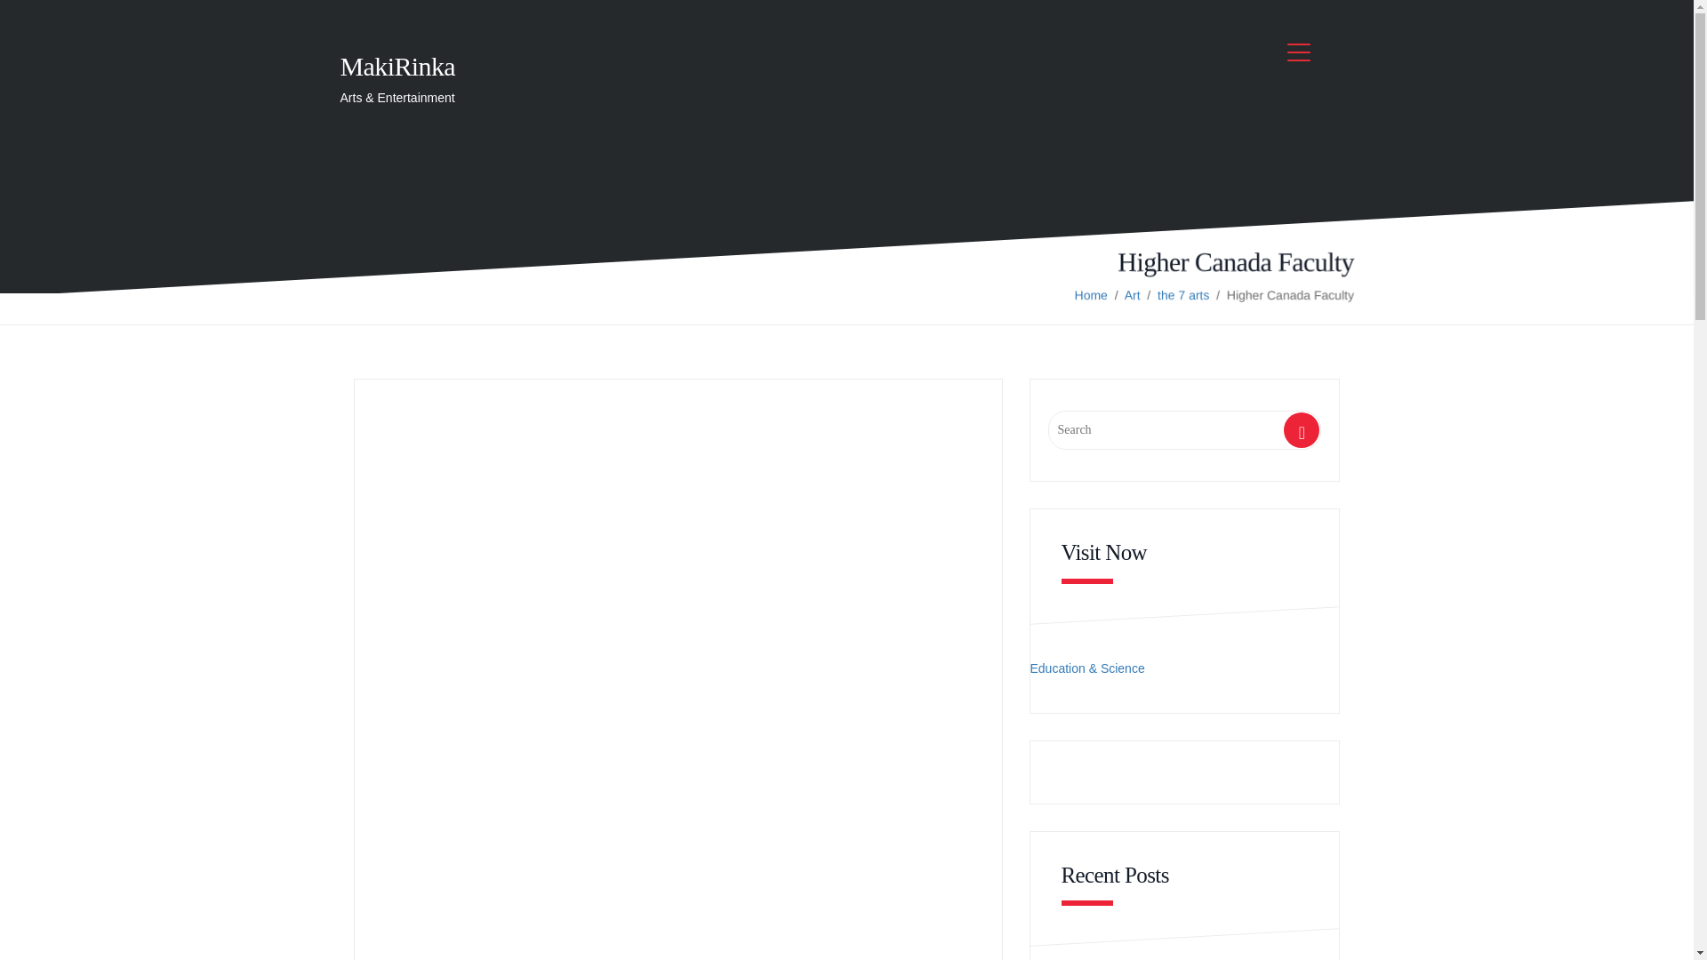 The height and width of the screenshot is (960, 1707). Describe the element at coordinates (1182, 295) in the screenshot. I see `the 7 arts` at that location.